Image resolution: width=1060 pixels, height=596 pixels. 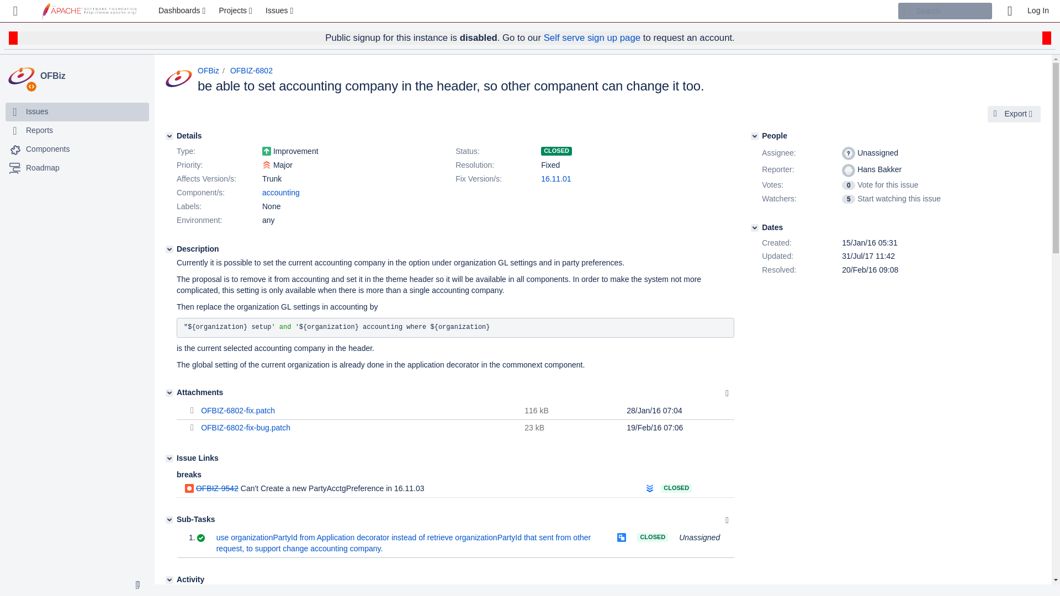 I want to click on OFBiz, so click(x=93, y=76).